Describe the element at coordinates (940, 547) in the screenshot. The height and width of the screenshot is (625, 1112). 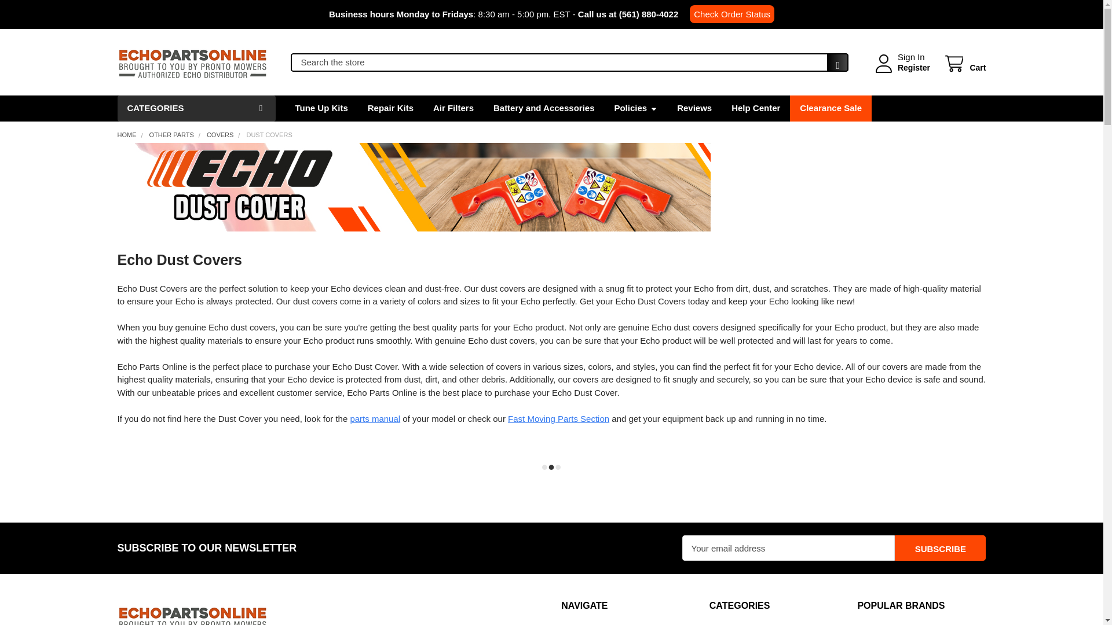
I see `Subscribe` at that location.